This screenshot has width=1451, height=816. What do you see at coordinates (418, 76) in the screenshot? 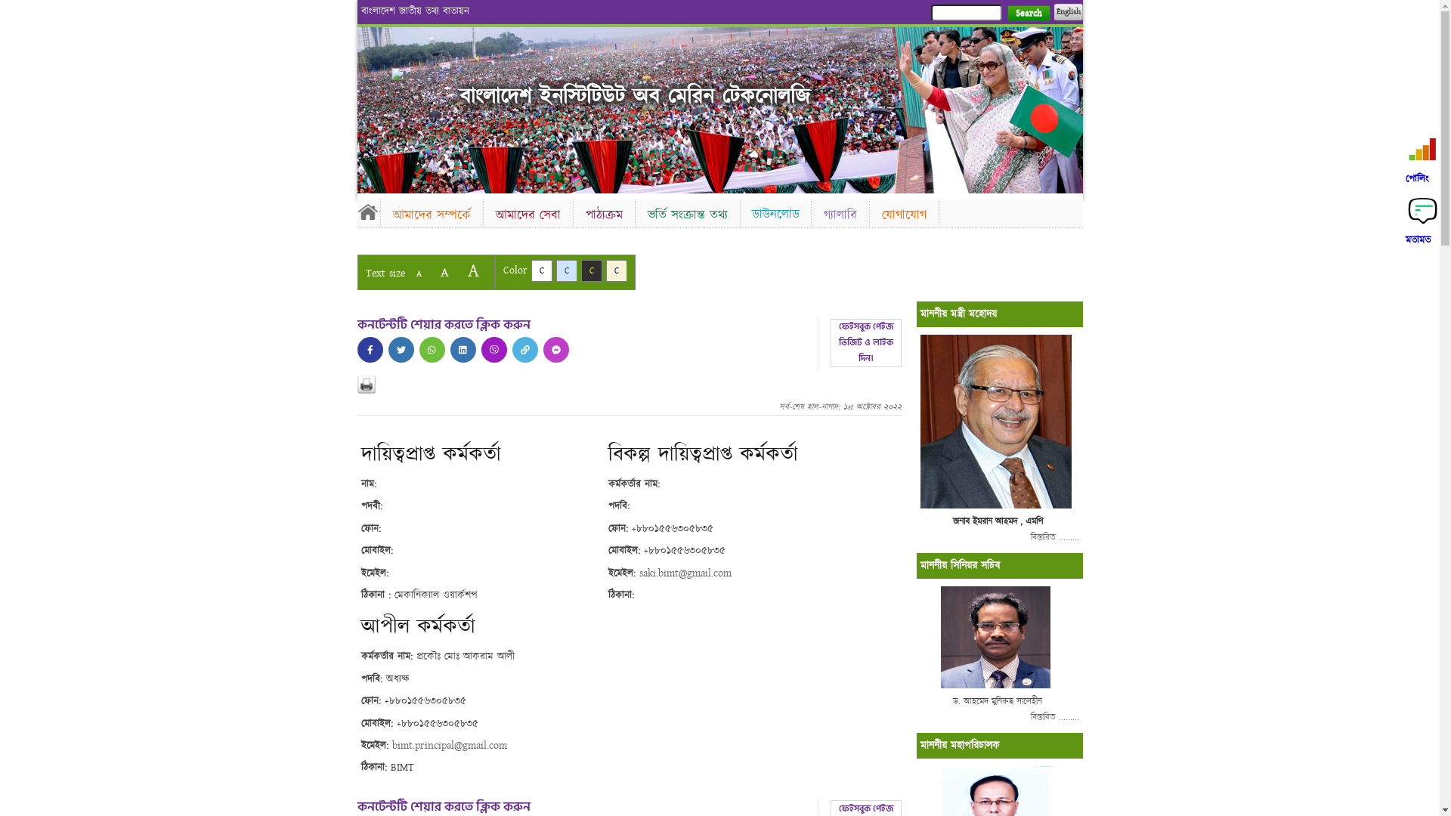
I see `Home` at bounding box center [418, 76].